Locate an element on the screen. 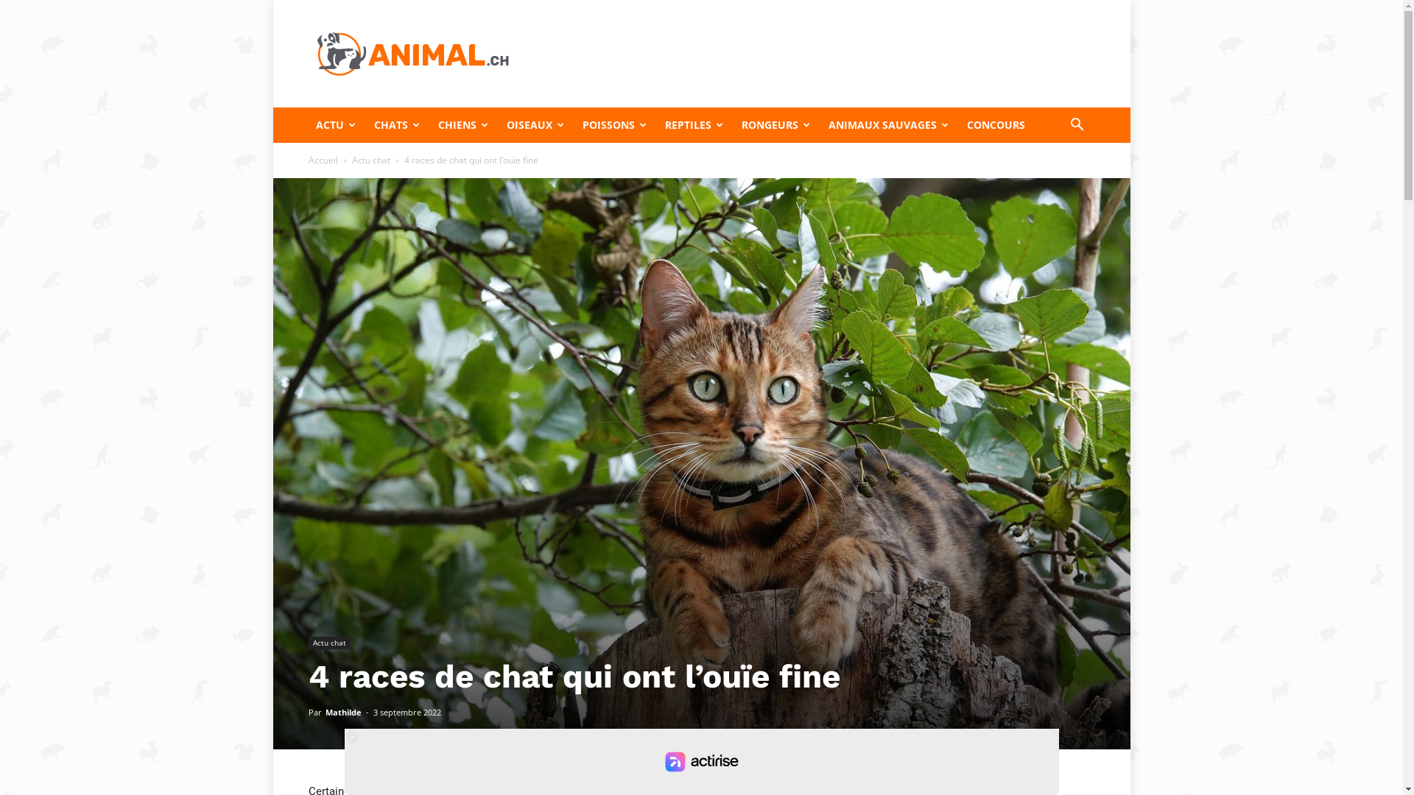 This screenshot has width=1414, height=795. OISEAUX is located at coordinates (538, 125).